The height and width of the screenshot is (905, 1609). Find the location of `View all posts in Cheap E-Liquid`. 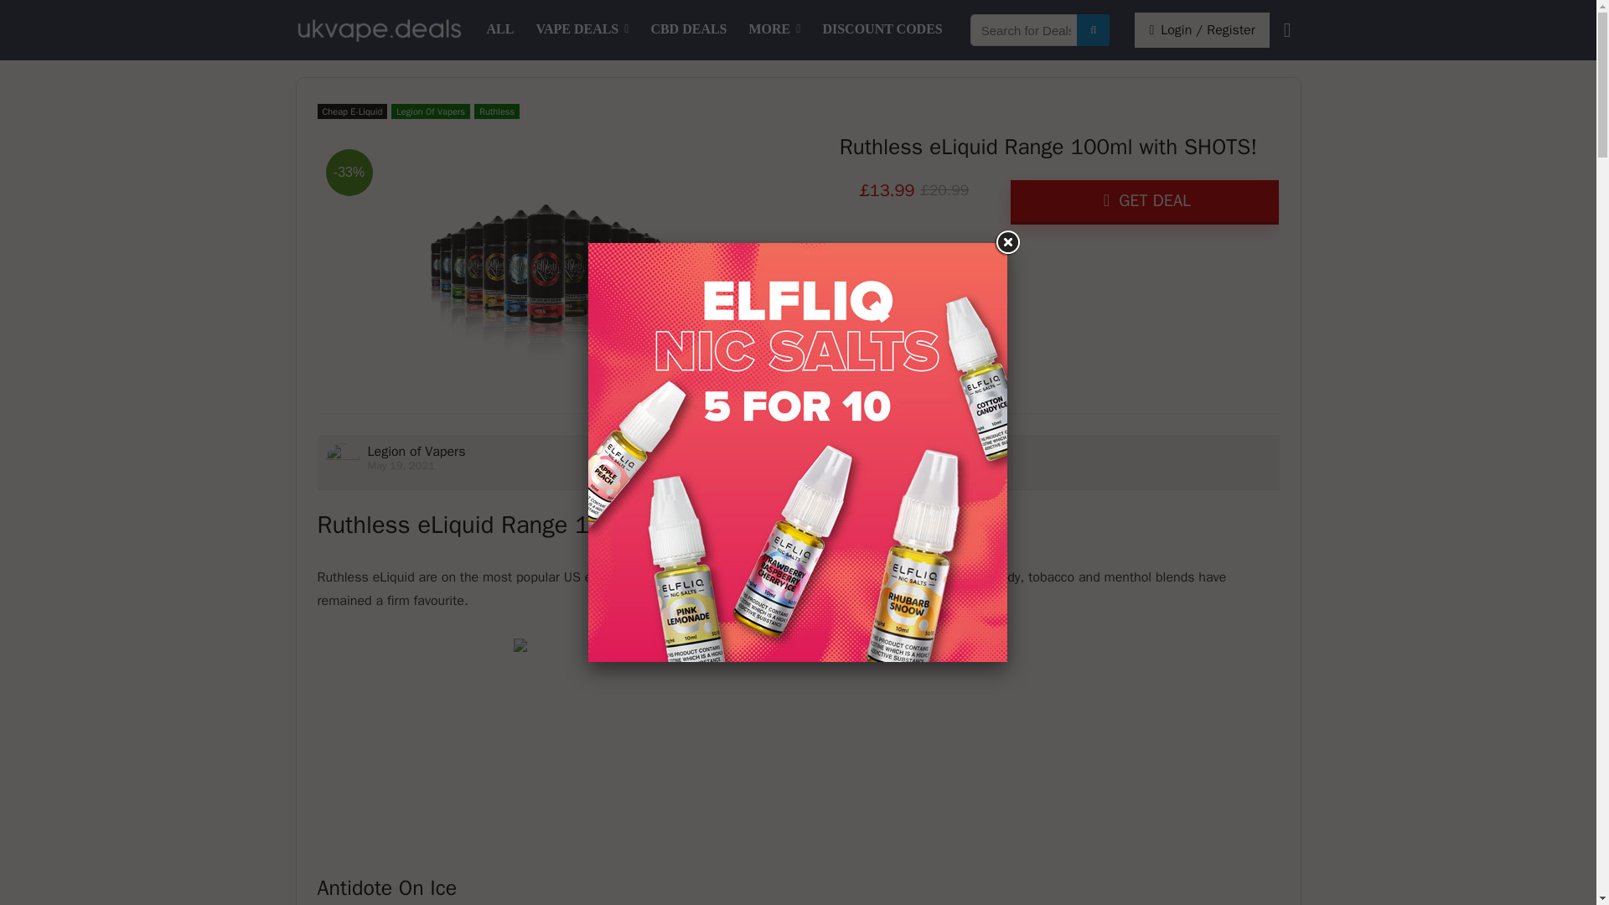

View all posts in Cheap E-Liquid is located at coordinates (352, 111).